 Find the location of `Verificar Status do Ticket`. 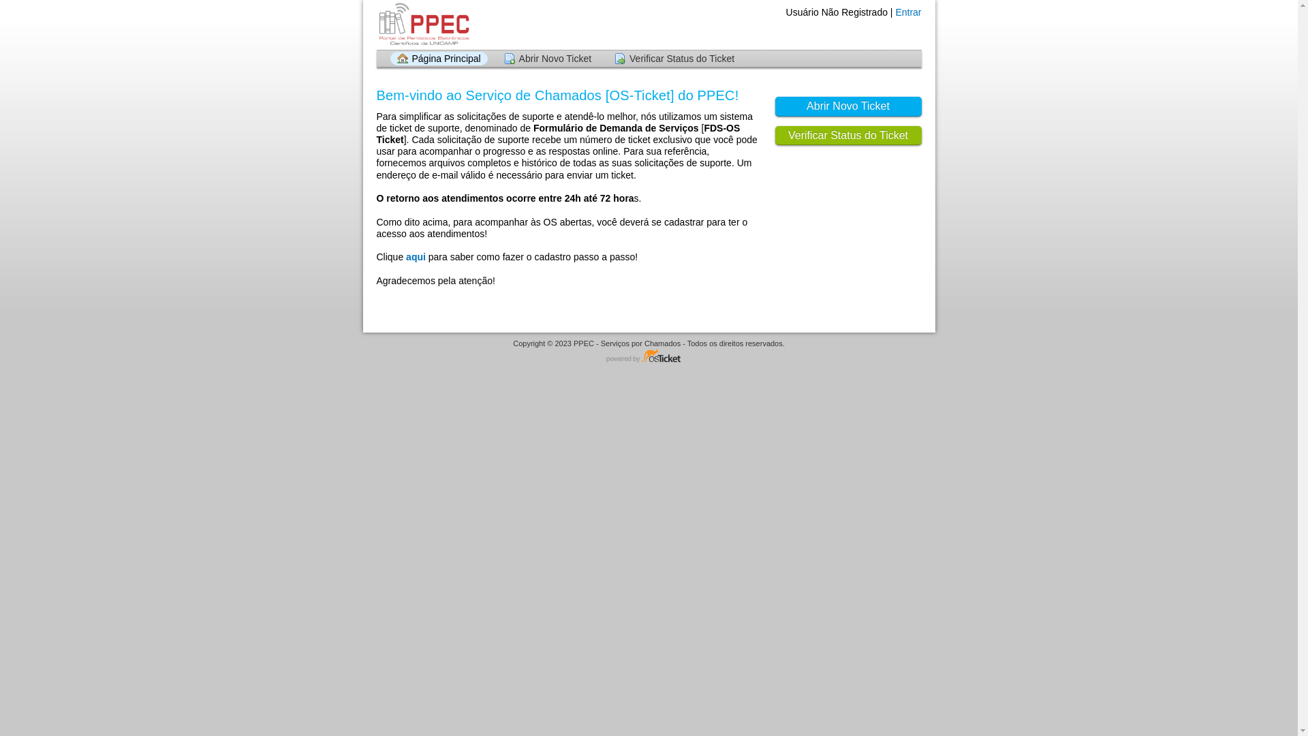

Verificar Status do Ticket is located at coordinates (674, 59).